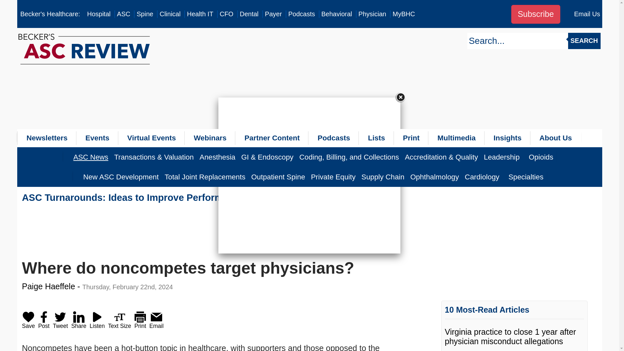 The width and height of the screenshot is (624, 351). What do you see at coordinates (587, 14) in the screenshot?
I see `Email Us` at bounding box center [587, 14].